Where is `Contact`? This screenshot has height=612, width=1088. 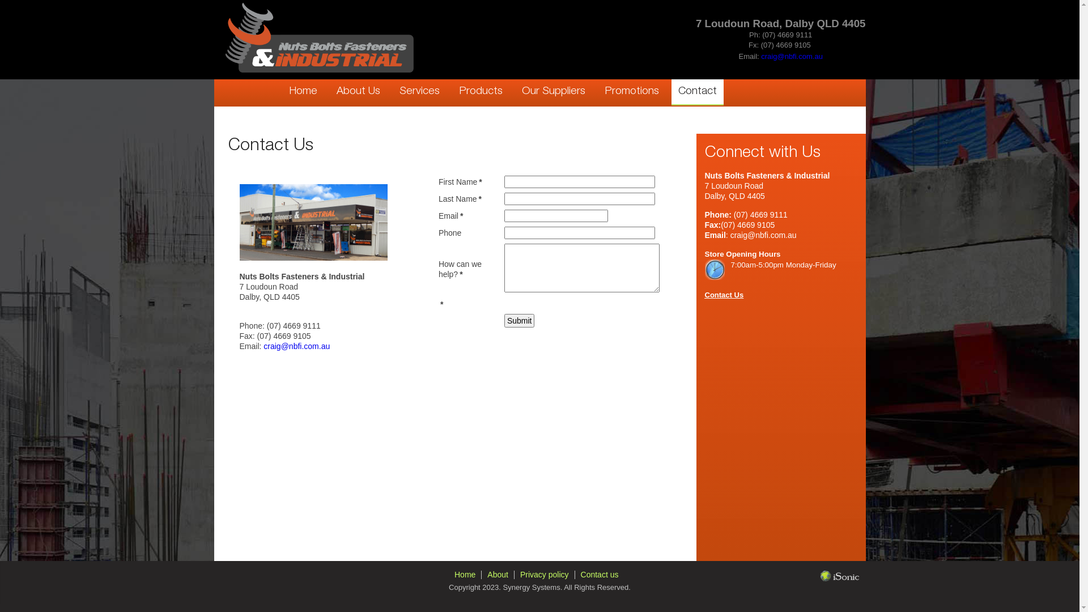 Contact is located at coordinates (697, 92).